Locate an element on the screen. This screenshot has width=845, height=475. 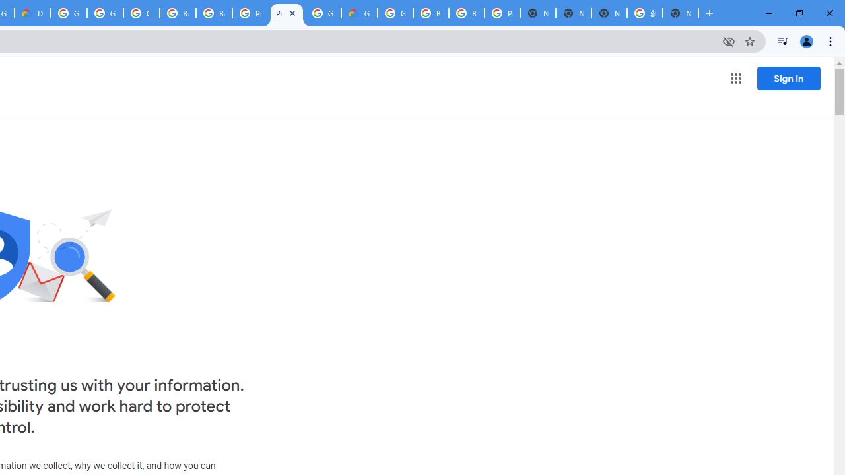
Browse Chrome as a guest - Computer - Google Chrome Help is located at coordinates (430, 13).